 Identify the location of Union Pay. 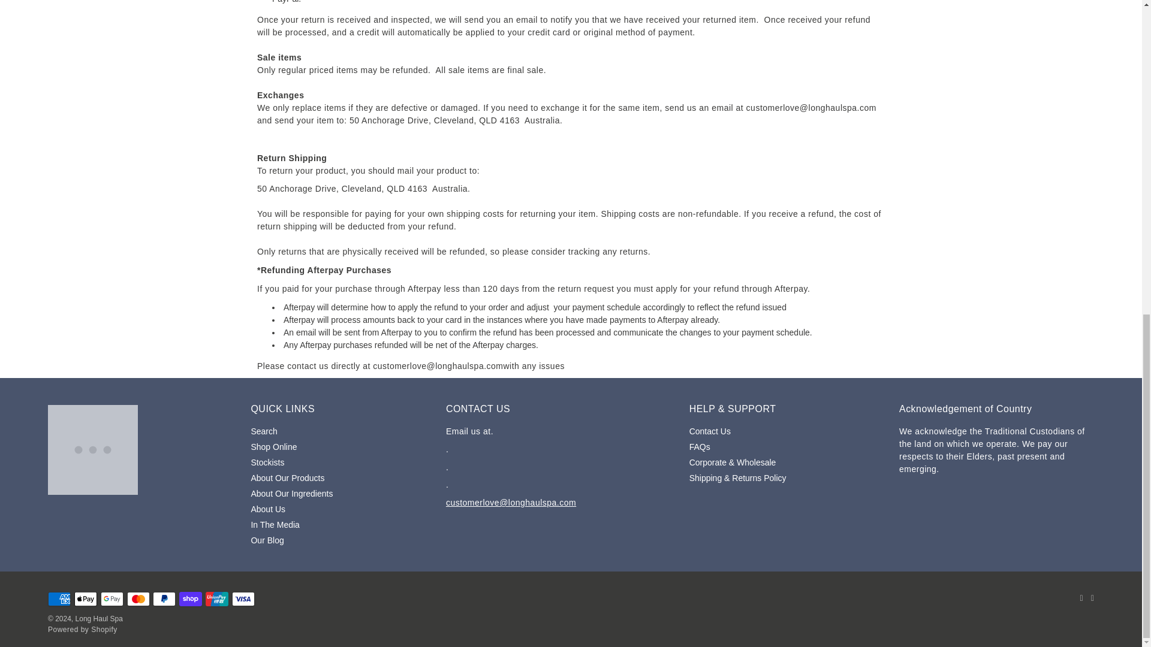
(217, 599).